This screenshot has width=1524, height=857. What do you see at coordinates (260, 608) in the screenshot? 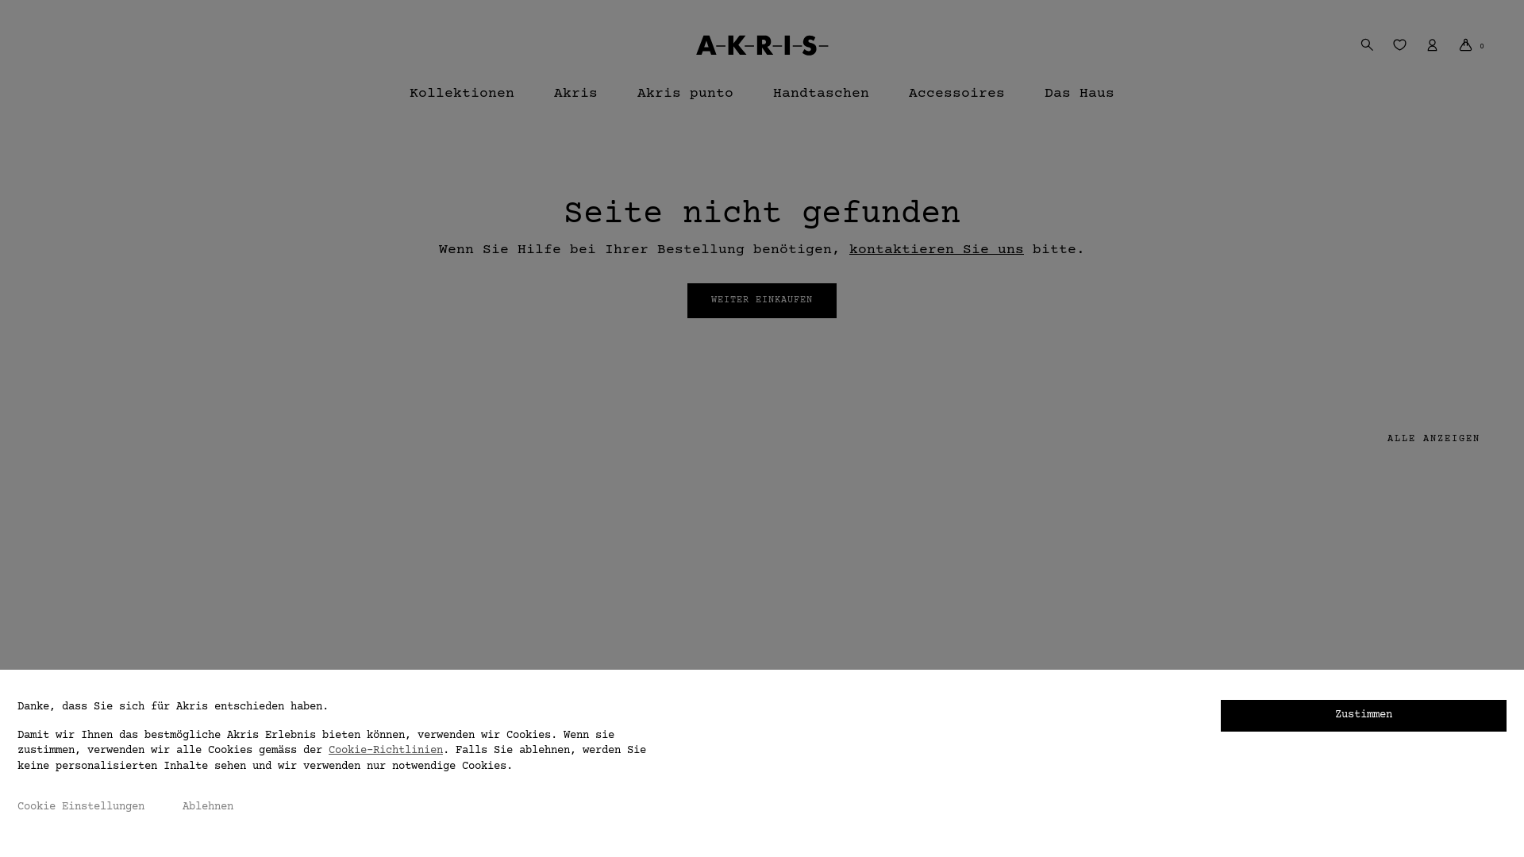
I see `Liste der Boutiquen` at bounding box center [260, 608].